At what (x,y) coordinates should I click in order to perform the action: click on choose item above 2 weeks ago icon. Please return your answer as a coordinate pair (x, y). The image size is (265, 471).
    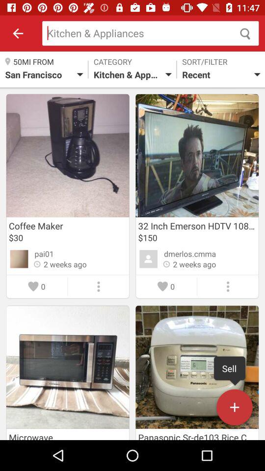
    Looking at the image, I should click on (44, 254).